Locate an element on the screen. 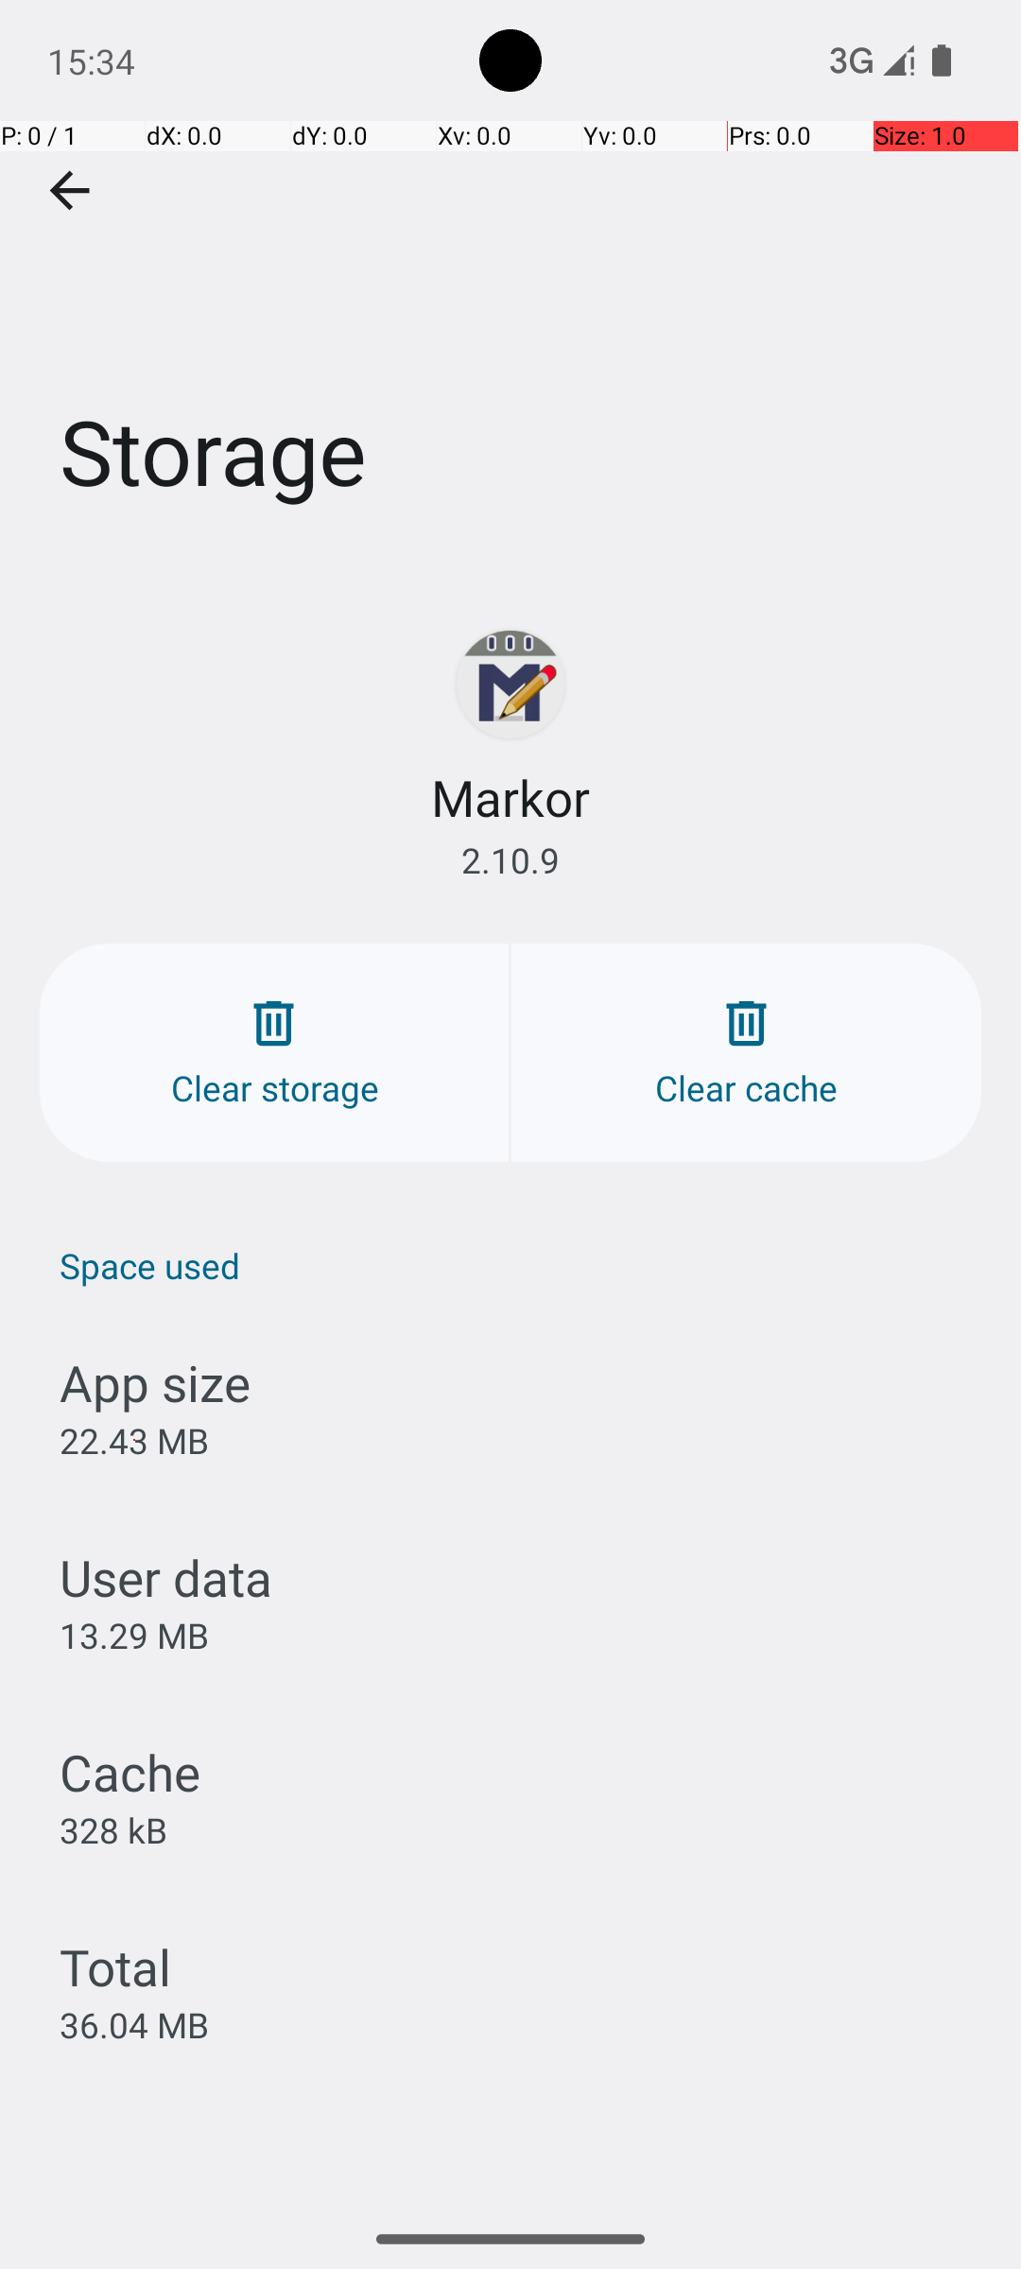 This screenshot has width=1021, height=2269. Space used is located at coordinates (520, 1265).